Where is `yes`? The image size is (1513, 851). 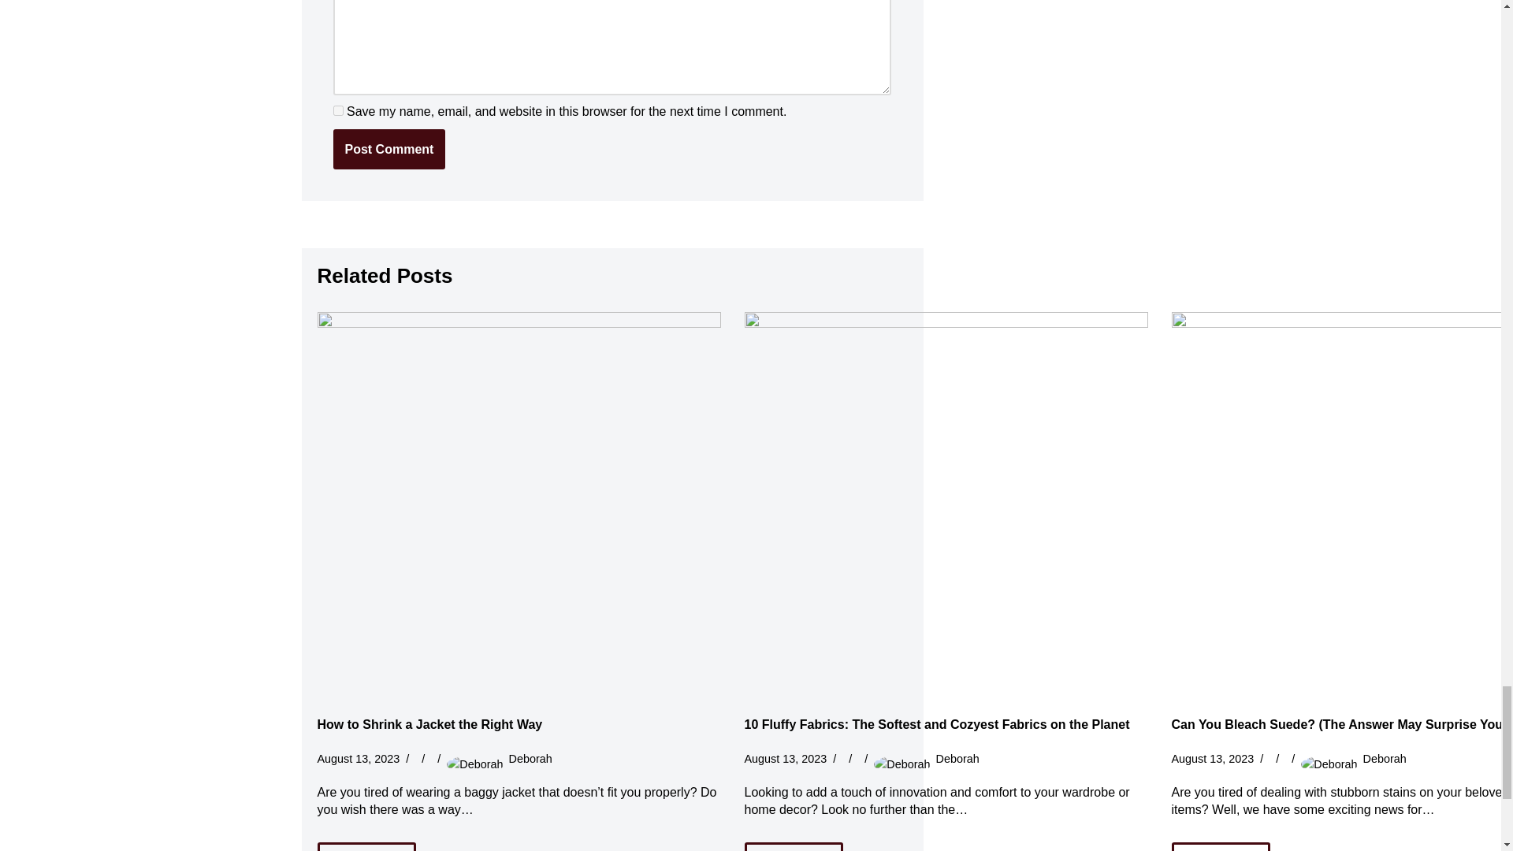
yes is located at coordinates (337, 110).